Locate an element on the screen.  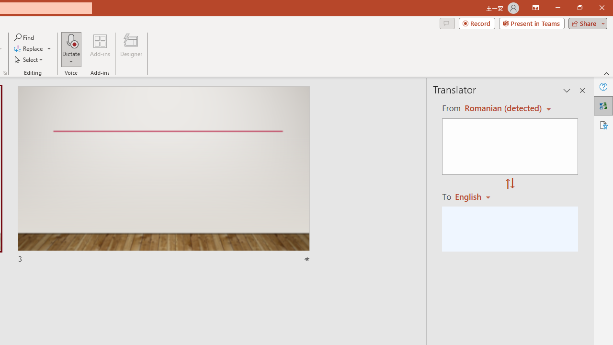
Collapse the Ribbon is located at coordinates (607, 73).